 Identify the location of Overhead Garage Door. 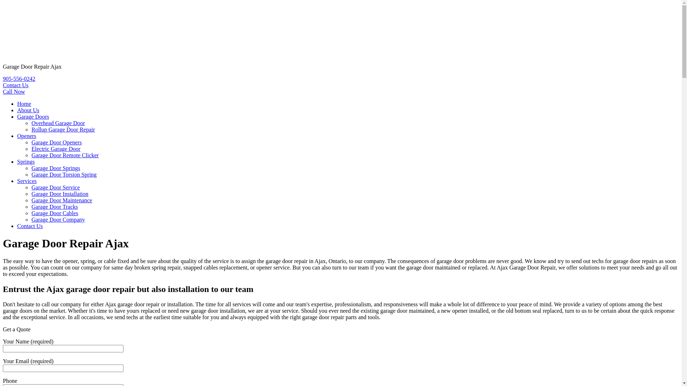
(58, 123).